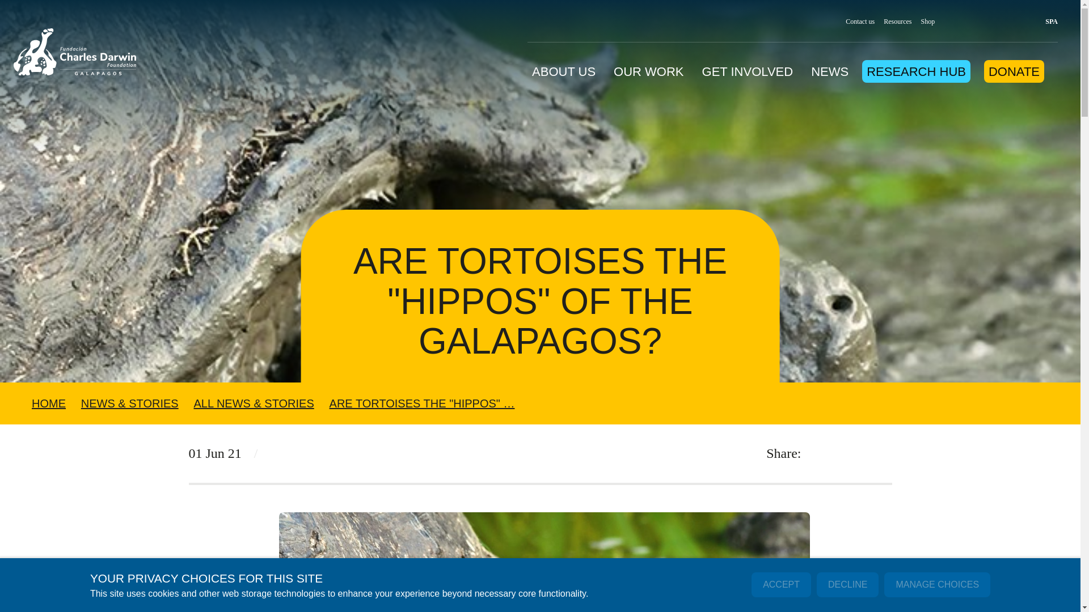 Image resolution: width=1089 pixels, height=612 pixels. Describe the element at coordinates (897, 22) in the screenshot. I see `Resources` at that location.